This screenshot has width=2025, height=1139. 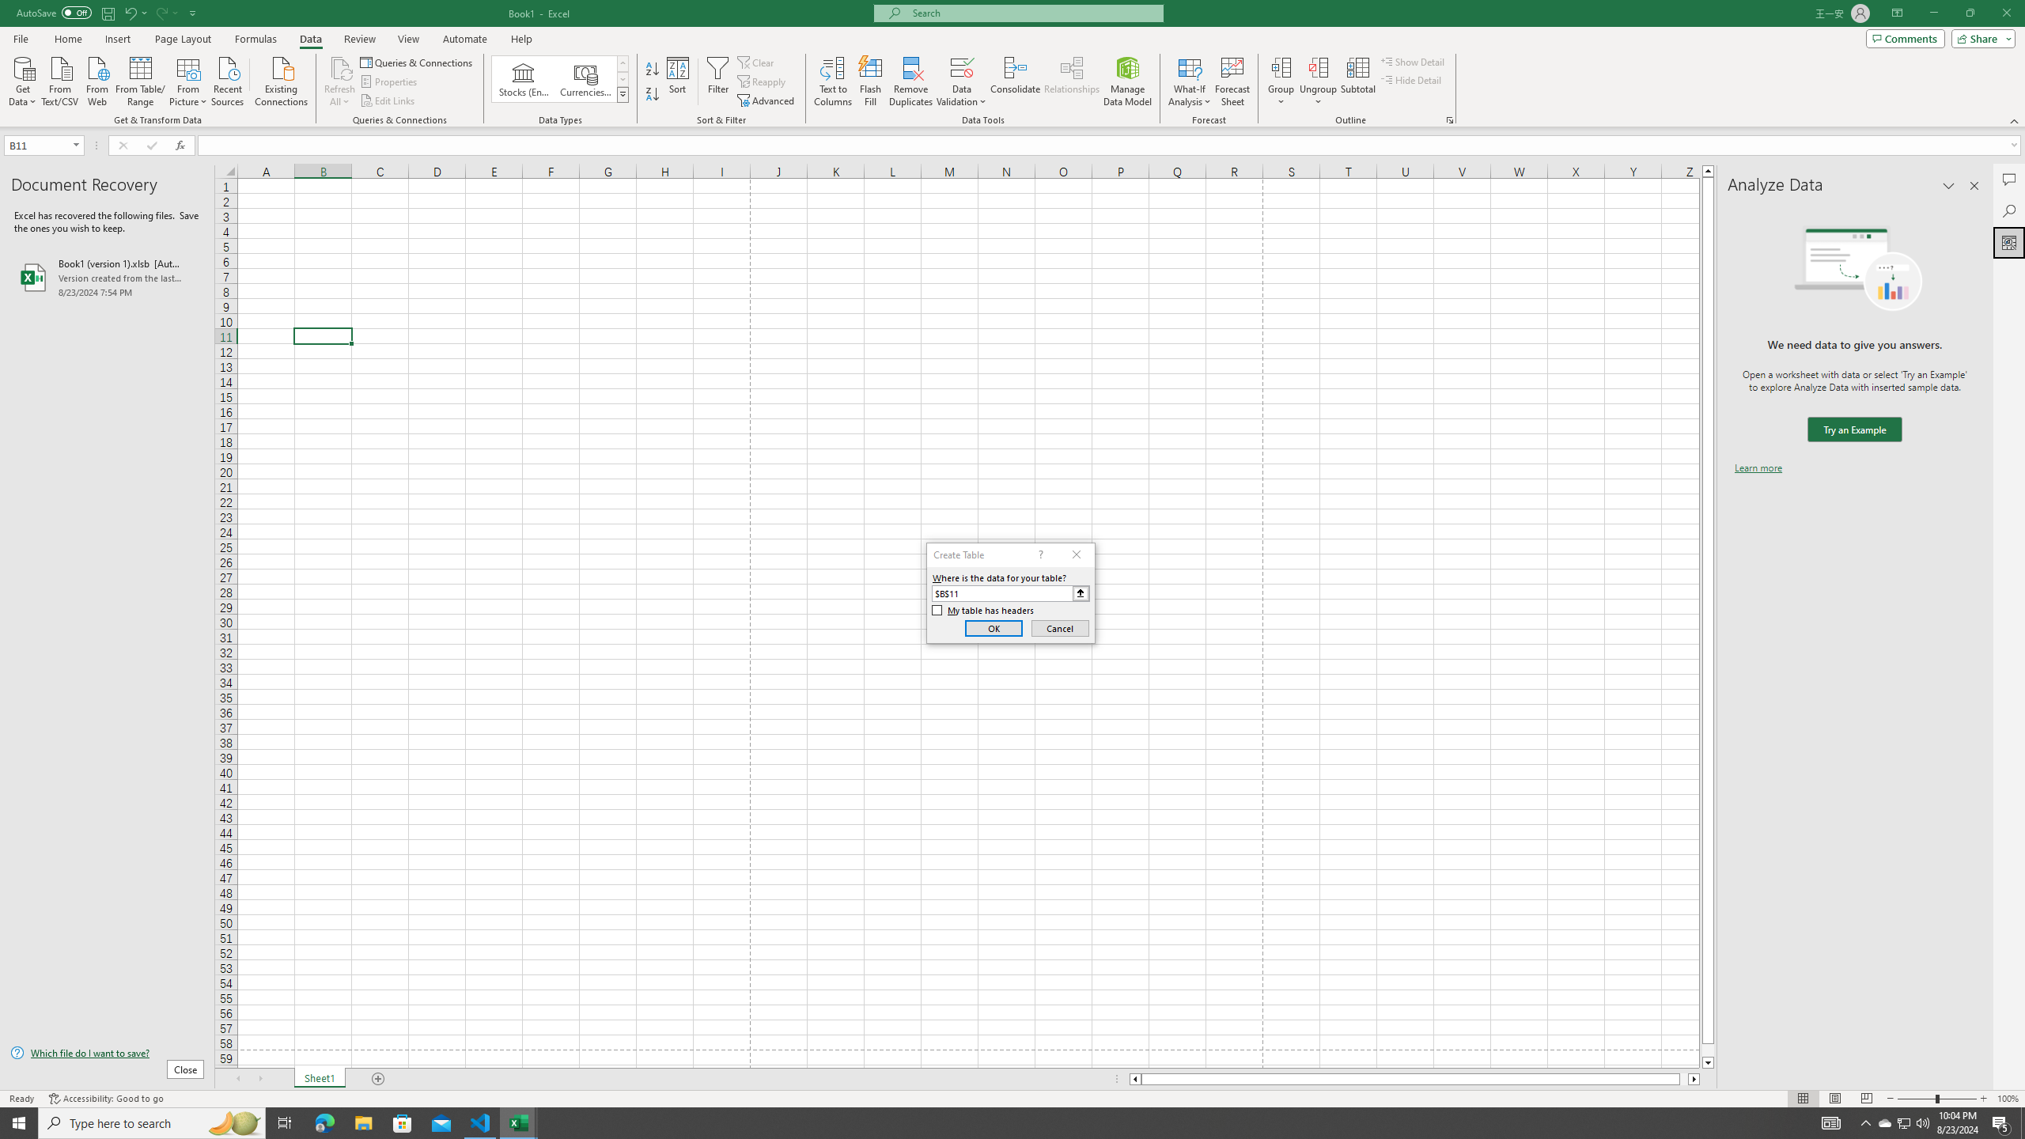 What do you see at coordinates (1411, 79) in the screenshot?
I see `Hide Detail` at bounding box center [1411, 79].